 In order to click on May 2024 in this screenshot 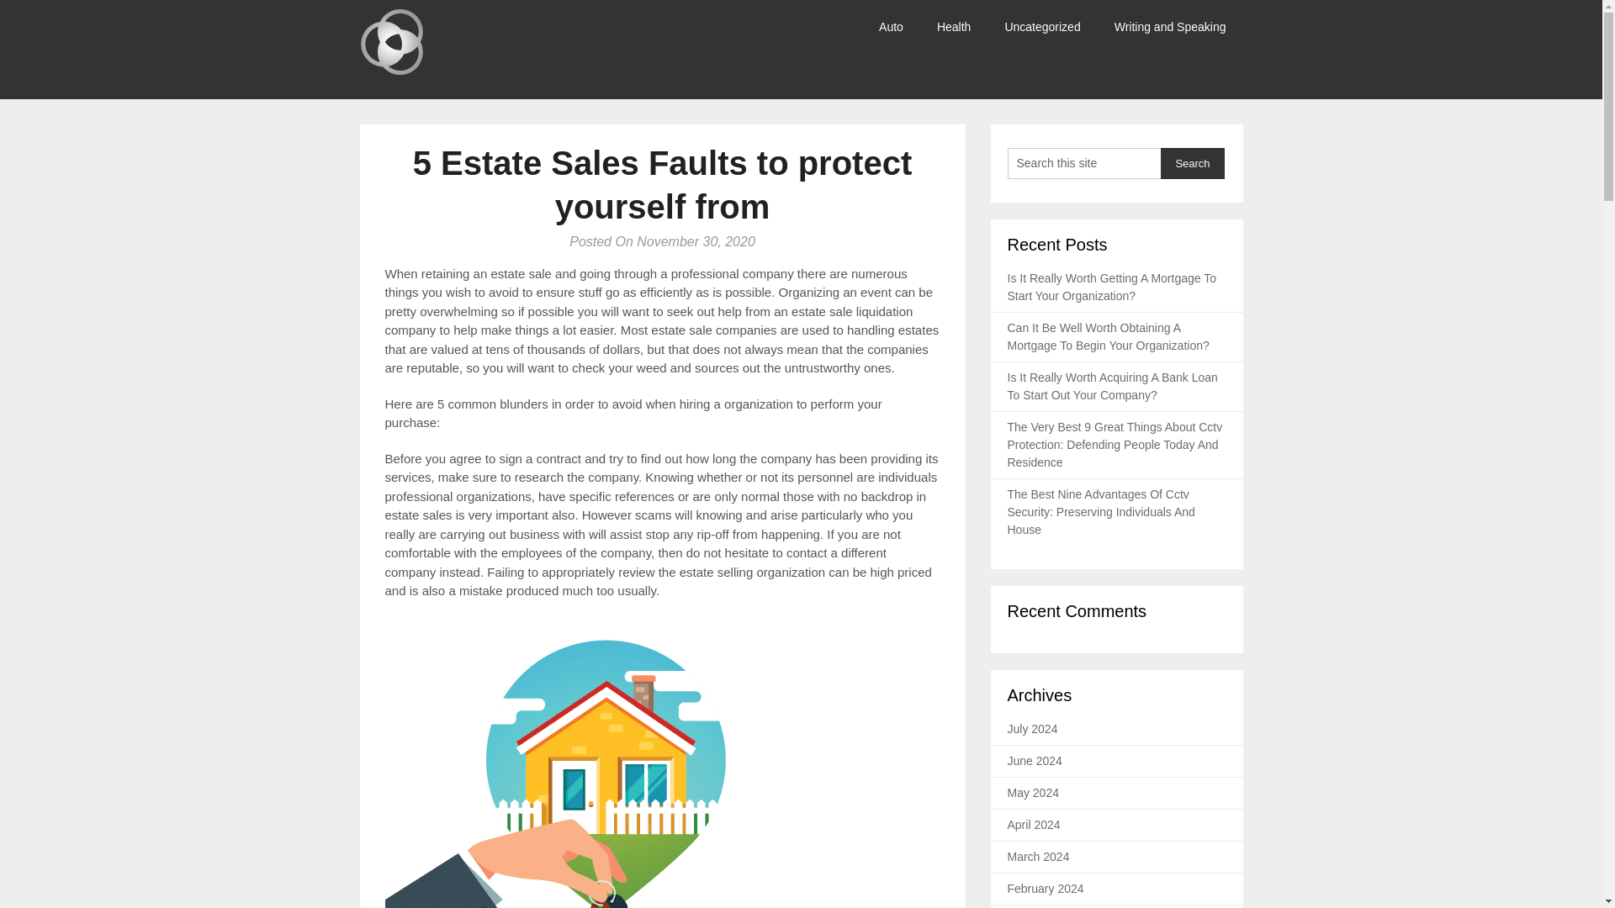, I will do `click(1033, 793)`.